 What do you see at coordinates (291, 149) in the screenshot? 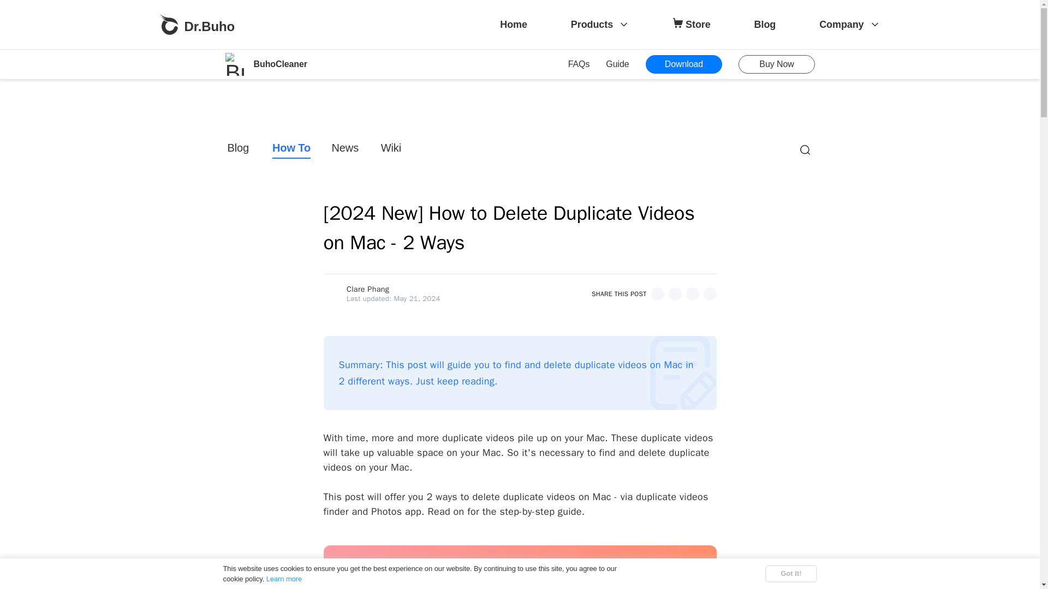
I see `How To` at bounding box center [291, 149].